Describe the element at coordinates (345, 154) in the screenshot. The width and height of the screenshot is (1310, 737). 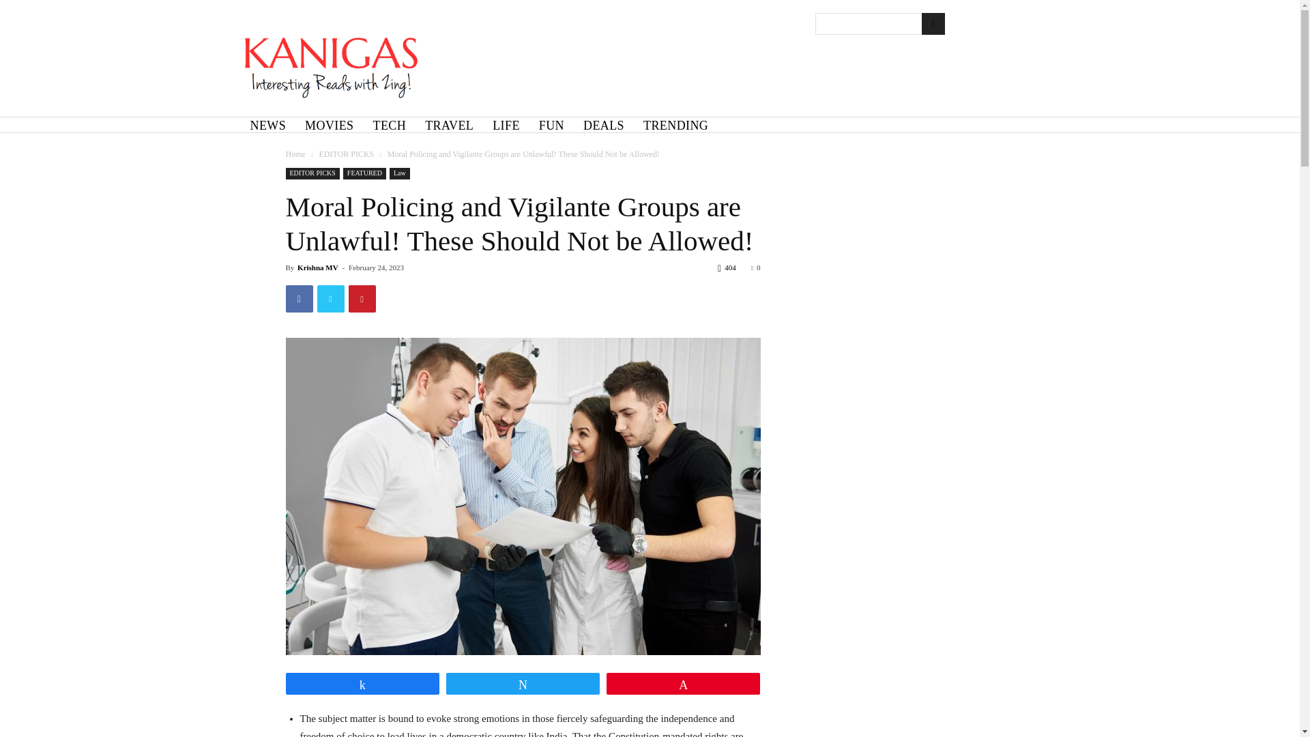
I see `View all posts in EDITOR PICKS` at that location.